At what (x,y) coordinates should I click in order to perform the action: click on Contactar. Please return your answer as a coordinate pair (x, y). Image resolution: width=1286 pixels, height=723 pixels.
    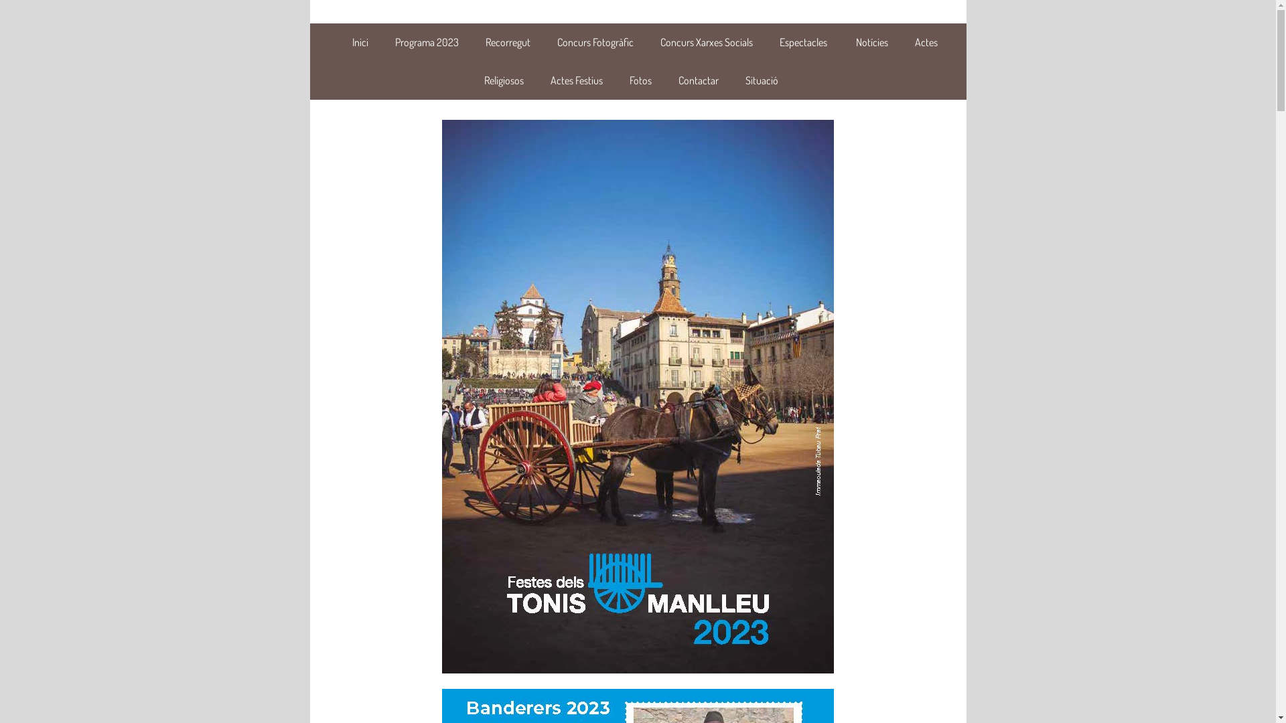
    Looking at the image, I should click on (699, 80).